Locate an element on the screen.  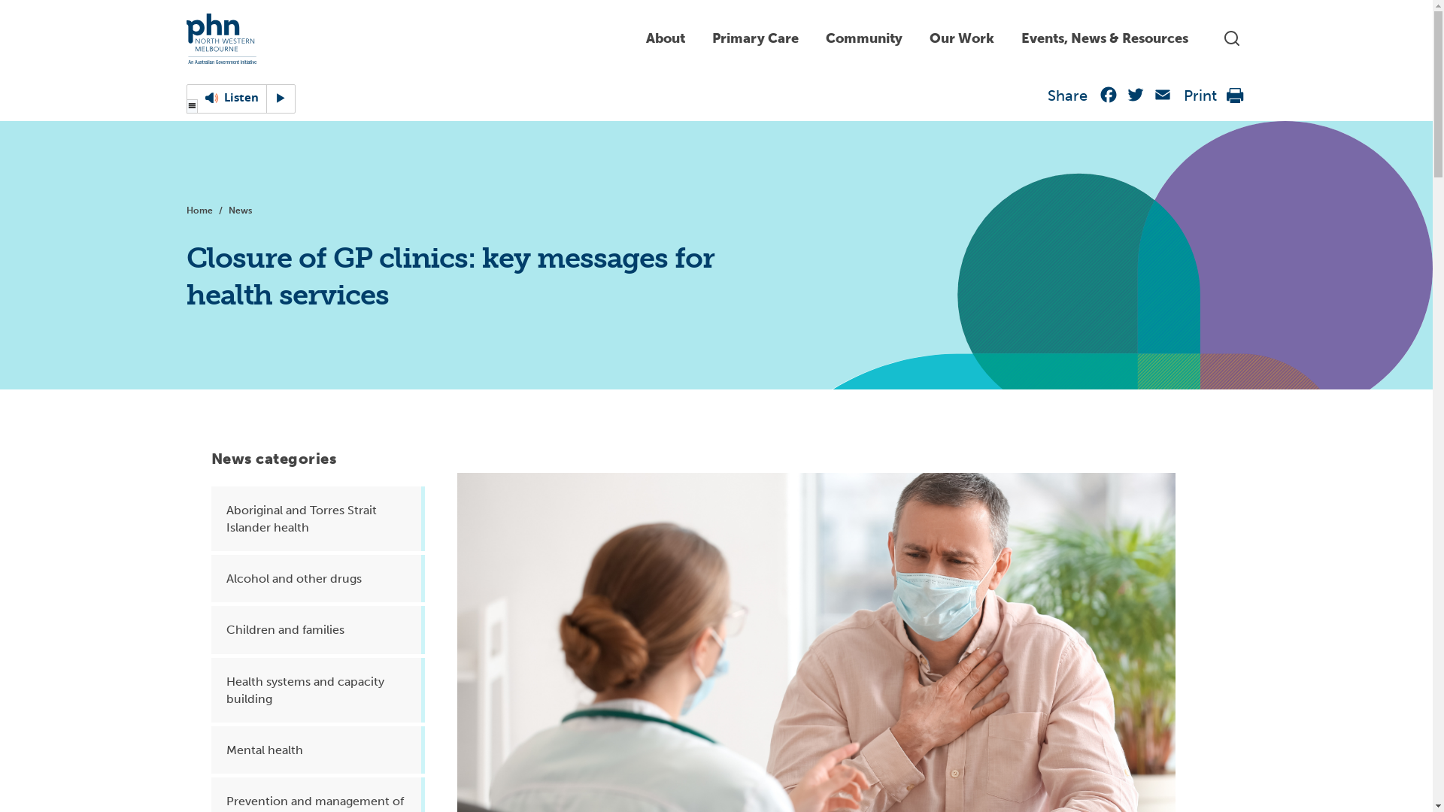
Listen is located at coordinates (241, 99).